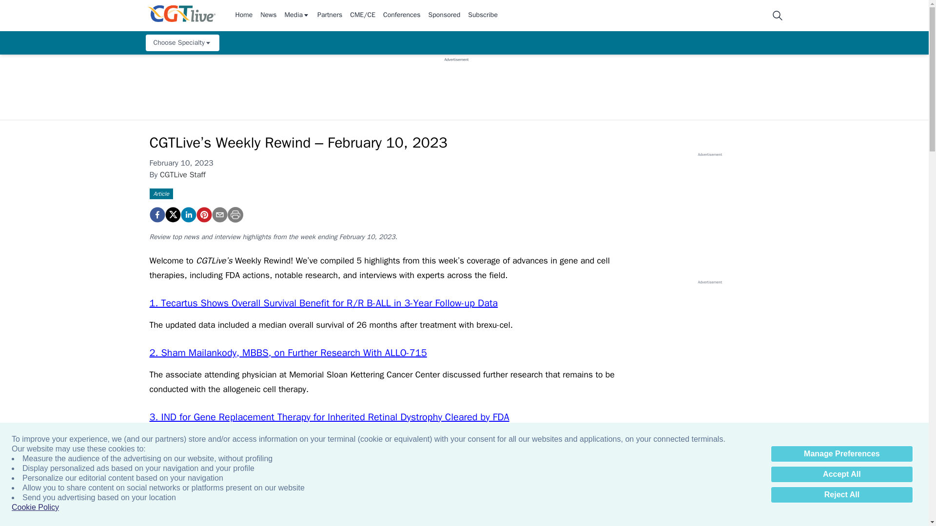 The width and height of the screenshot is (936, 526). Describe the element at coordinates (402, 16) in the screenshot. I see `Conferences` at that location.